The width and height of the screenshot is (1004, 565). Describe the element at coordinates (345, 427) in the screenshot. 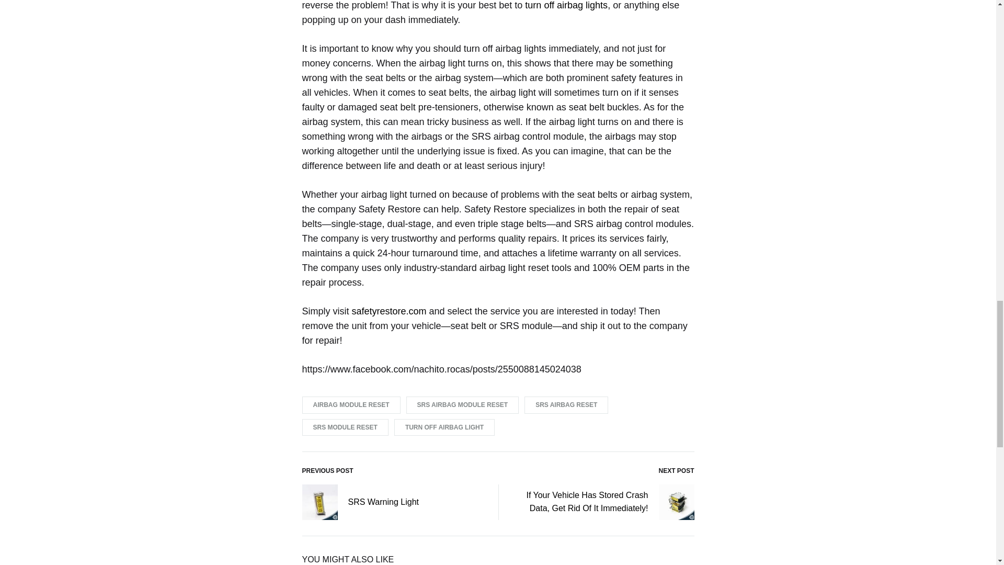

I see `SRS MODULE RESET` at that location.